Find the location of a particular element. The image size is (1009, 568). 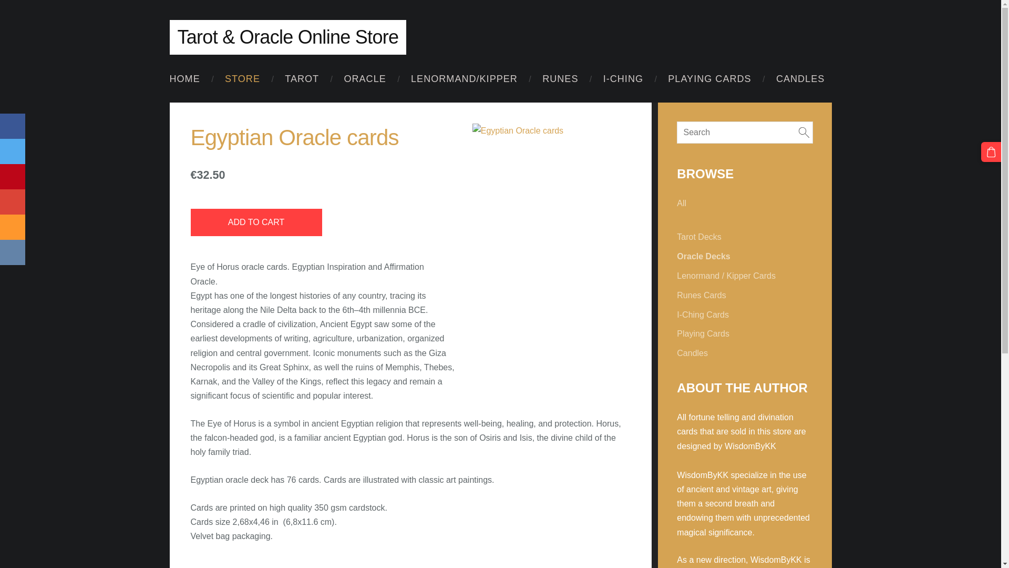

Tarot Decks is located at coordinates (699, 237).